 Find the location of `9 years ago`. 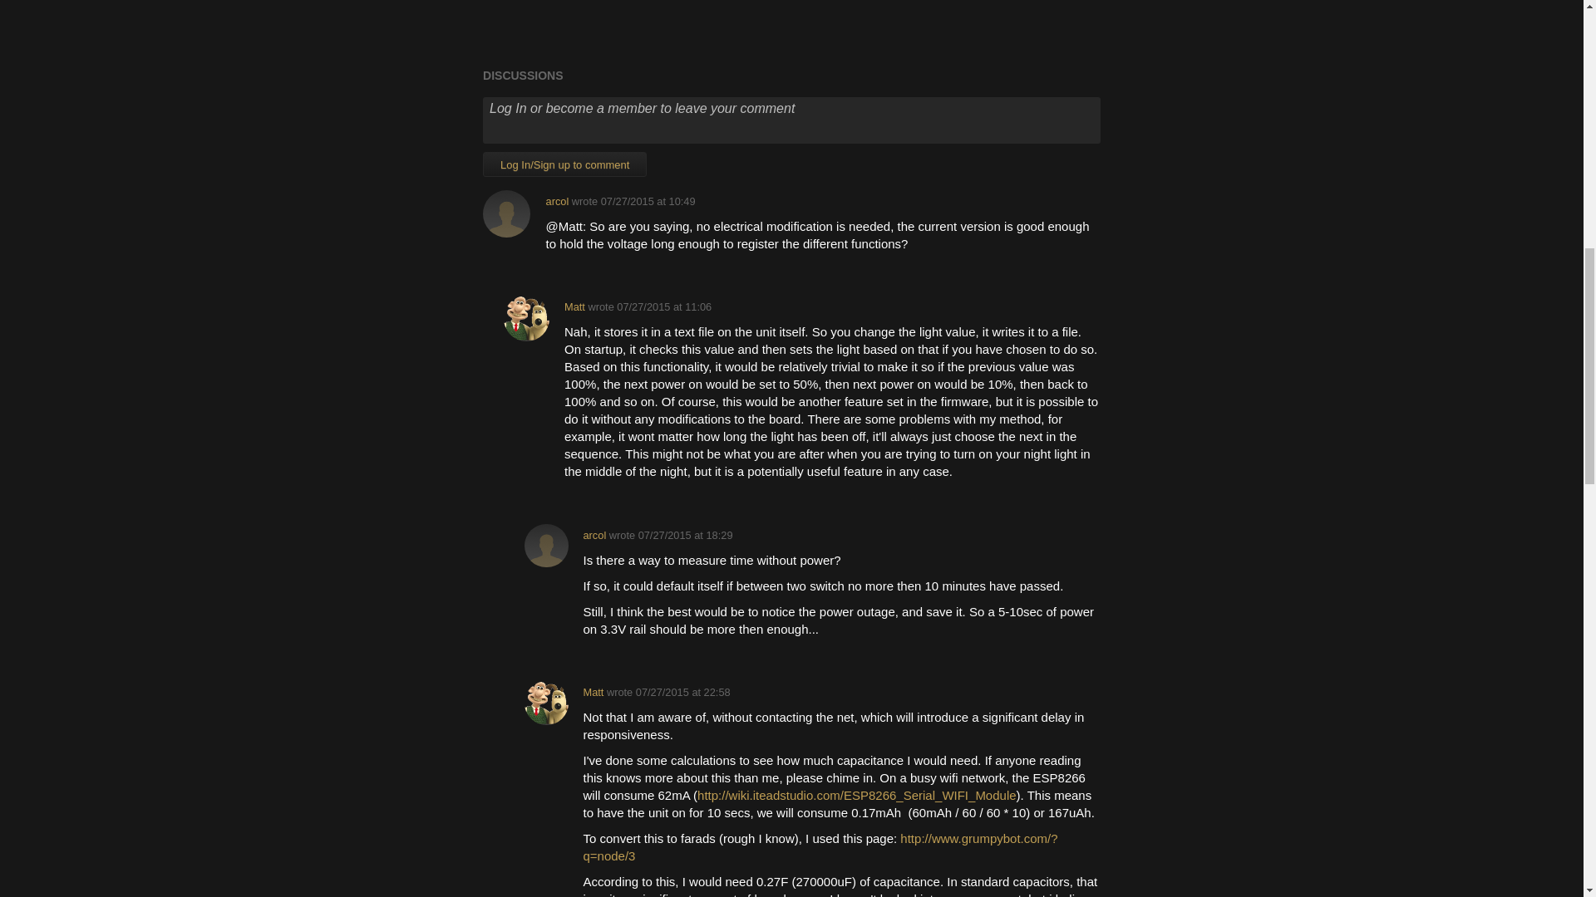

9 years ago is located at coordinates (663, 306).